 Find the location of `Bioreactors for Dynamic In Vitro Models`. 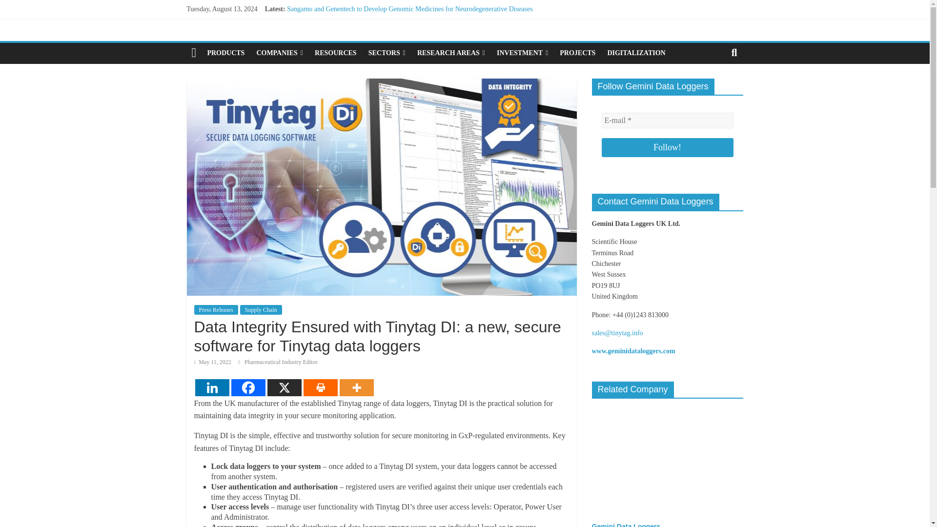

Bioreactors for Dynamic In Vitro Models is located at coordinates (343, 53).